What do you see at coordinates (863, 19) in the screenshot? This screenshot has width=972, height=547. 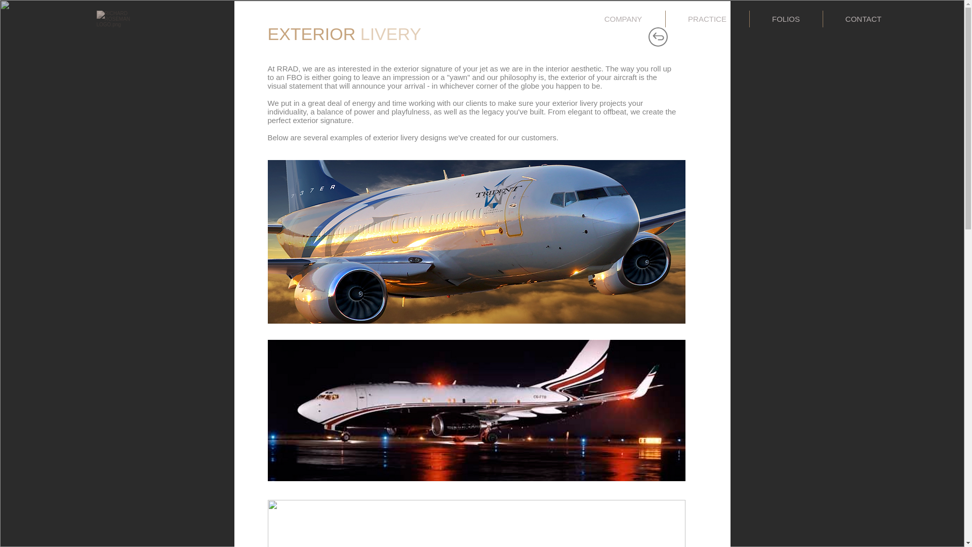 I see `CONTACT` at bounding box center [863, 19].